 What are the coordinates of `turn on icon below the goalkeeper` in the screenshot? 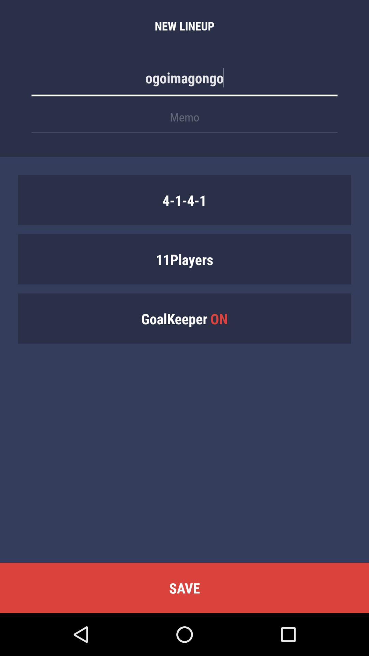 It's located at (184, 588).